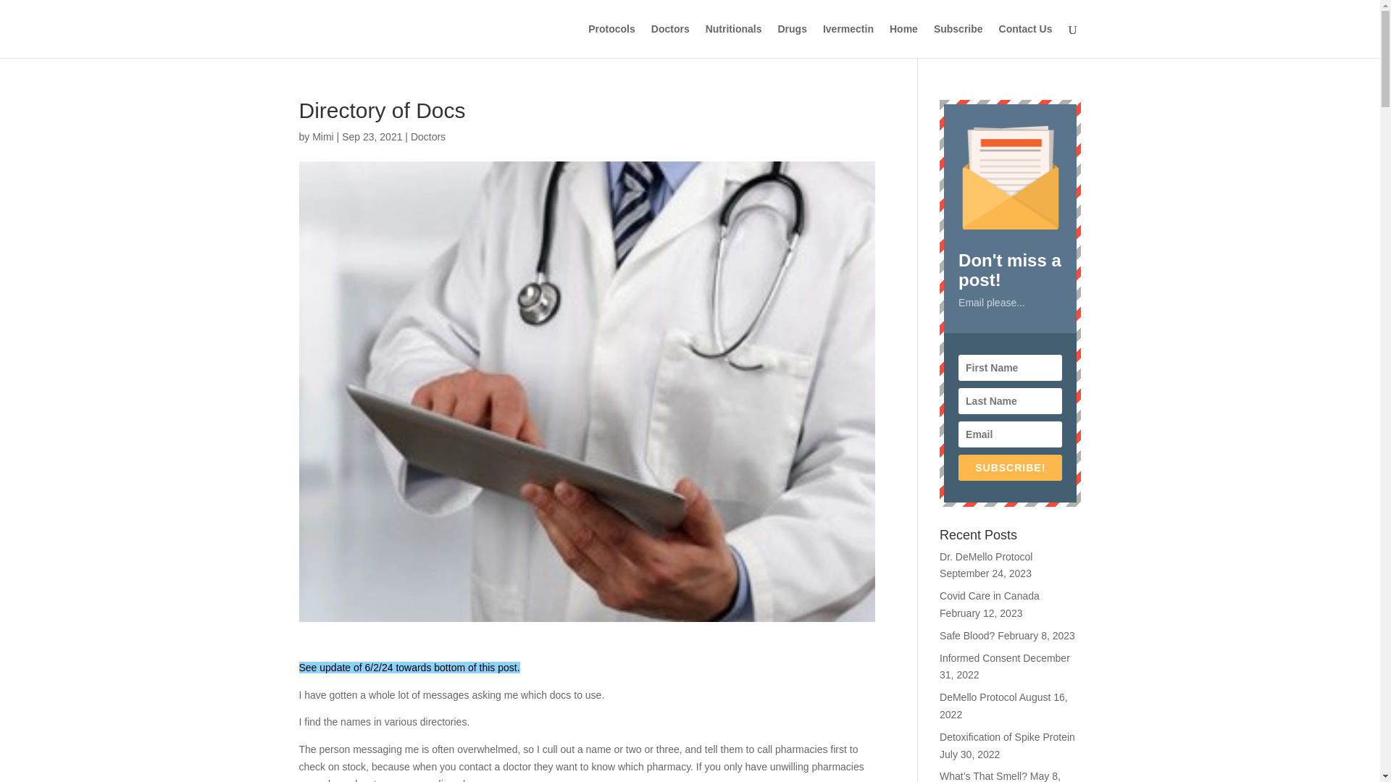  What do you see at coordinates (733, 41) in the screenshot?
I see `Nutritionals` at bounding box center [733, 41].